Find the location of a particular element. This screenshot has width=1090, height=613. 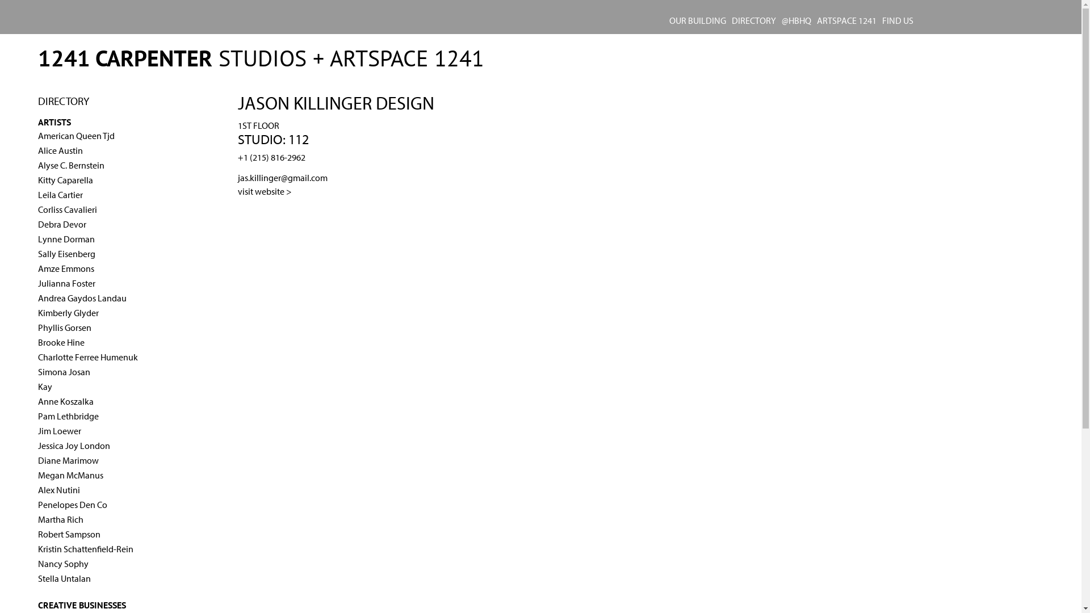

ARTSPACE 1241 is located at coordinates (847, 20).